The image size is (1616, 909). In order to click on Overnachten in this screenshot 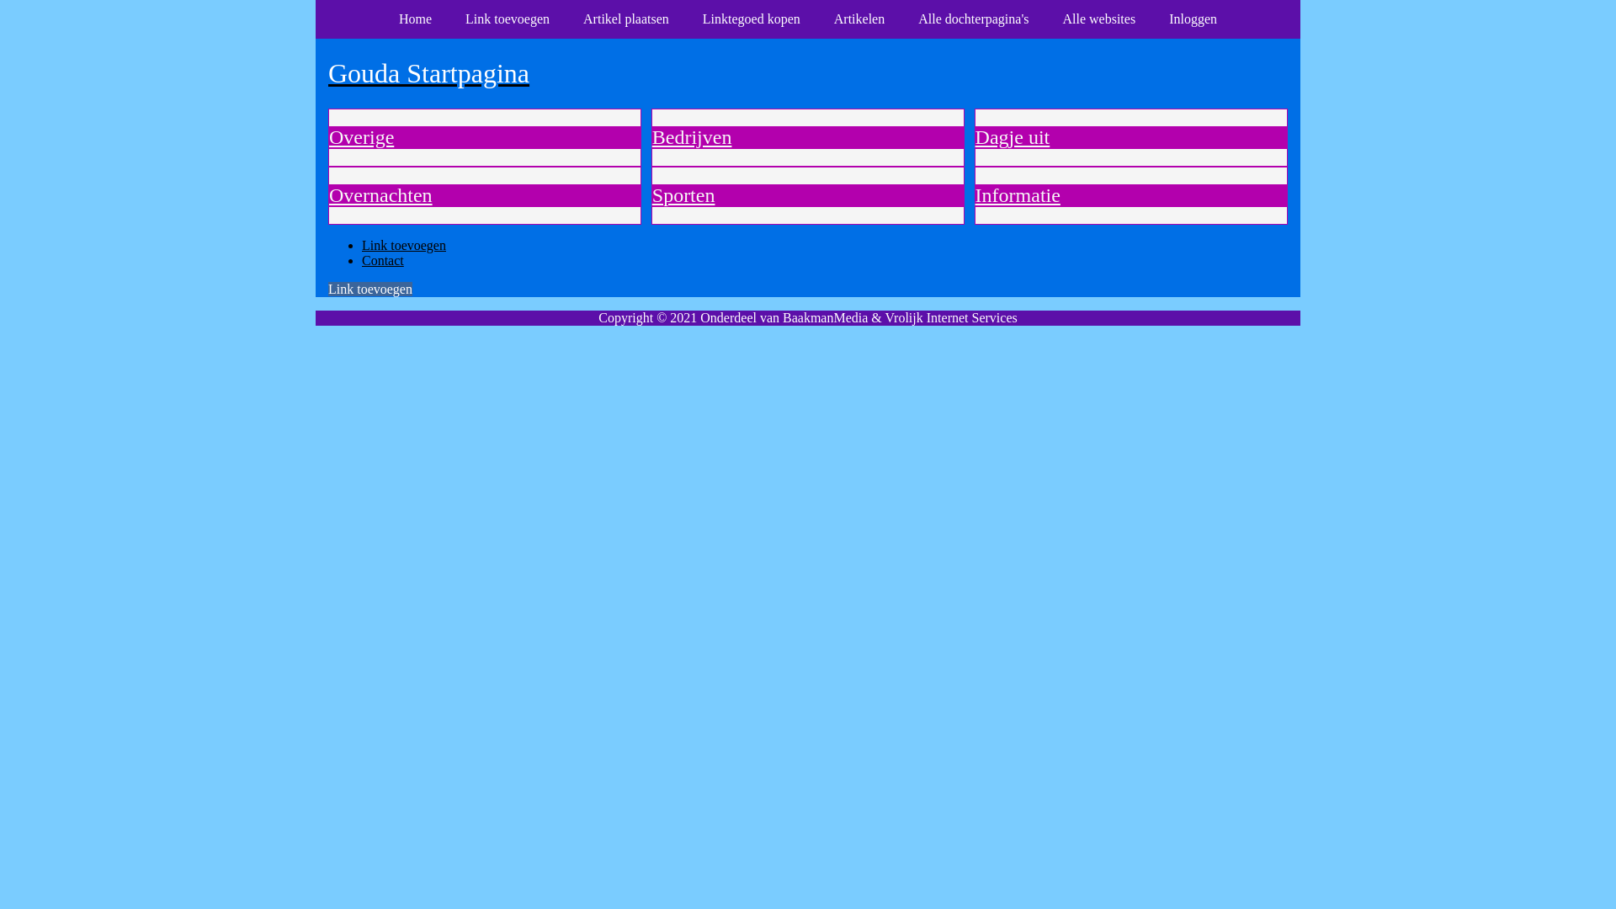, I will do `click(380, 195)`.